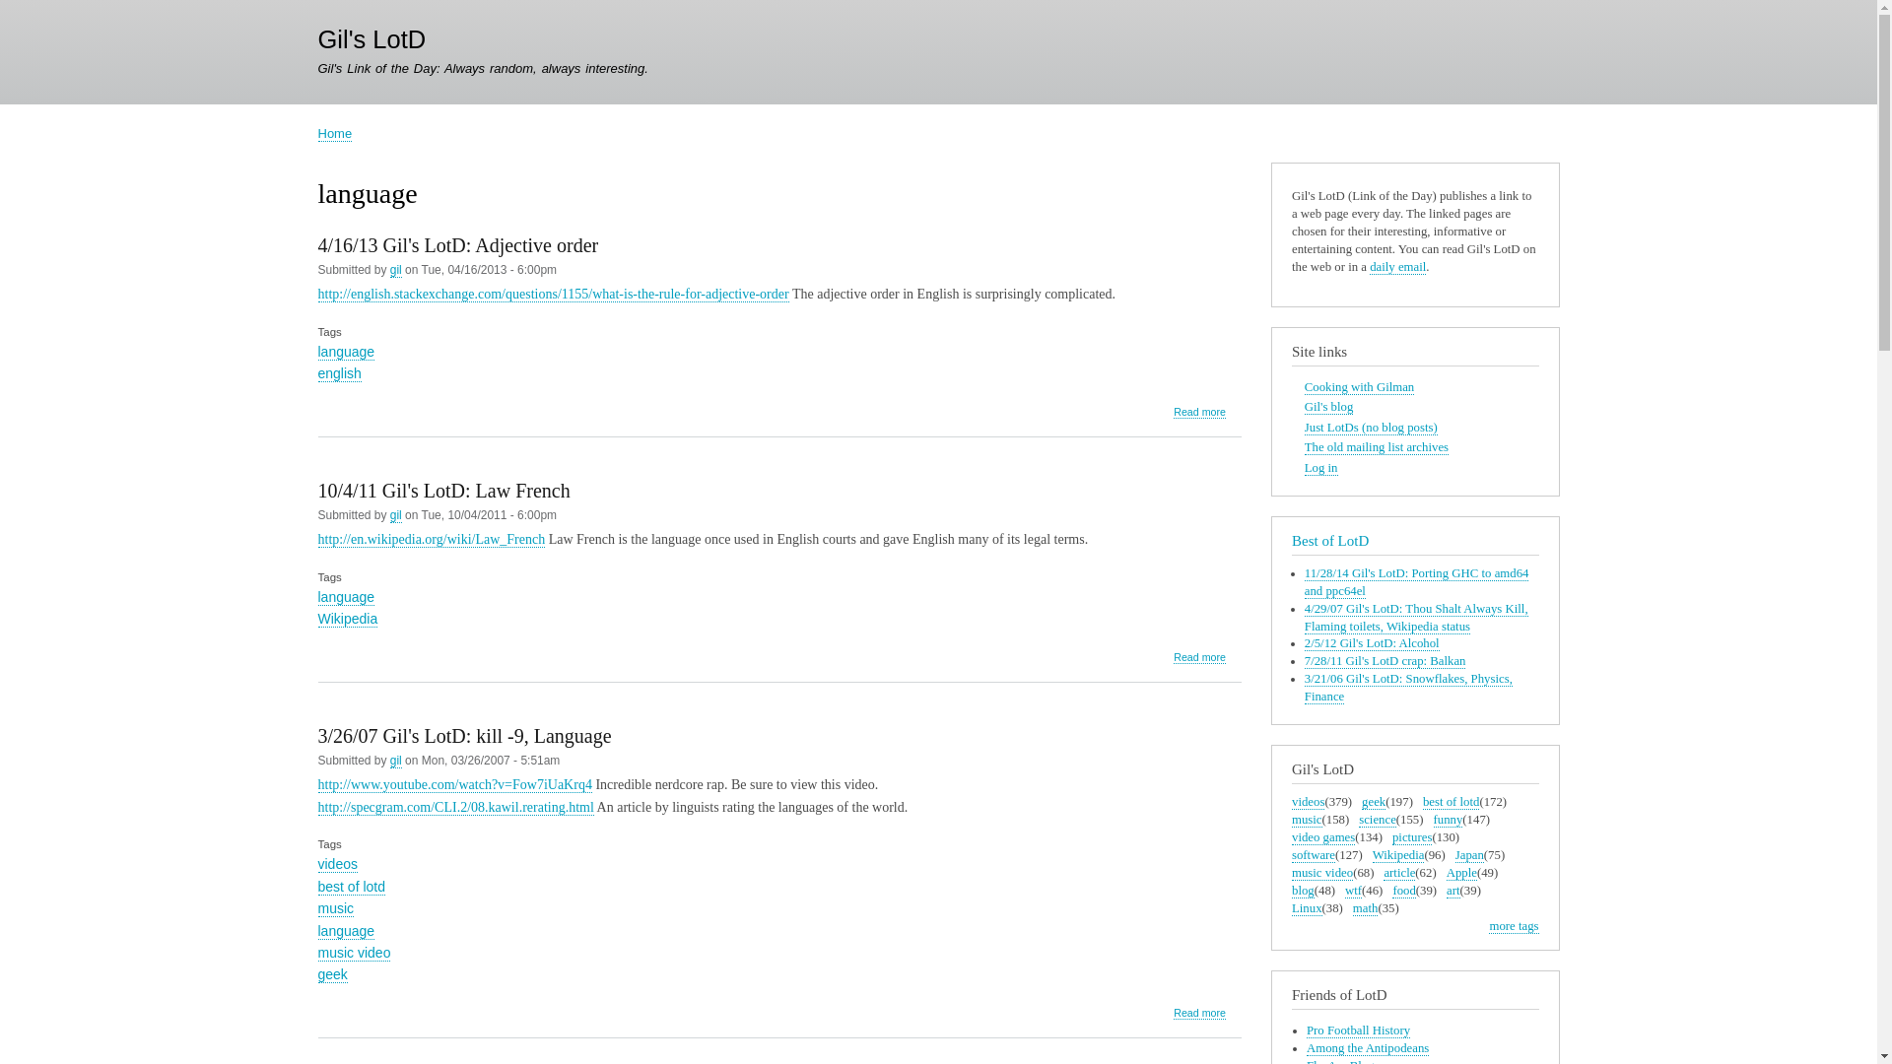 The image size is (1892, 1064). What do you see at coordinates (489, 515) in the screenshot?
I see `Tuesday, October 4, 2011 - 6:00pm` at bounding box center [489, 515].